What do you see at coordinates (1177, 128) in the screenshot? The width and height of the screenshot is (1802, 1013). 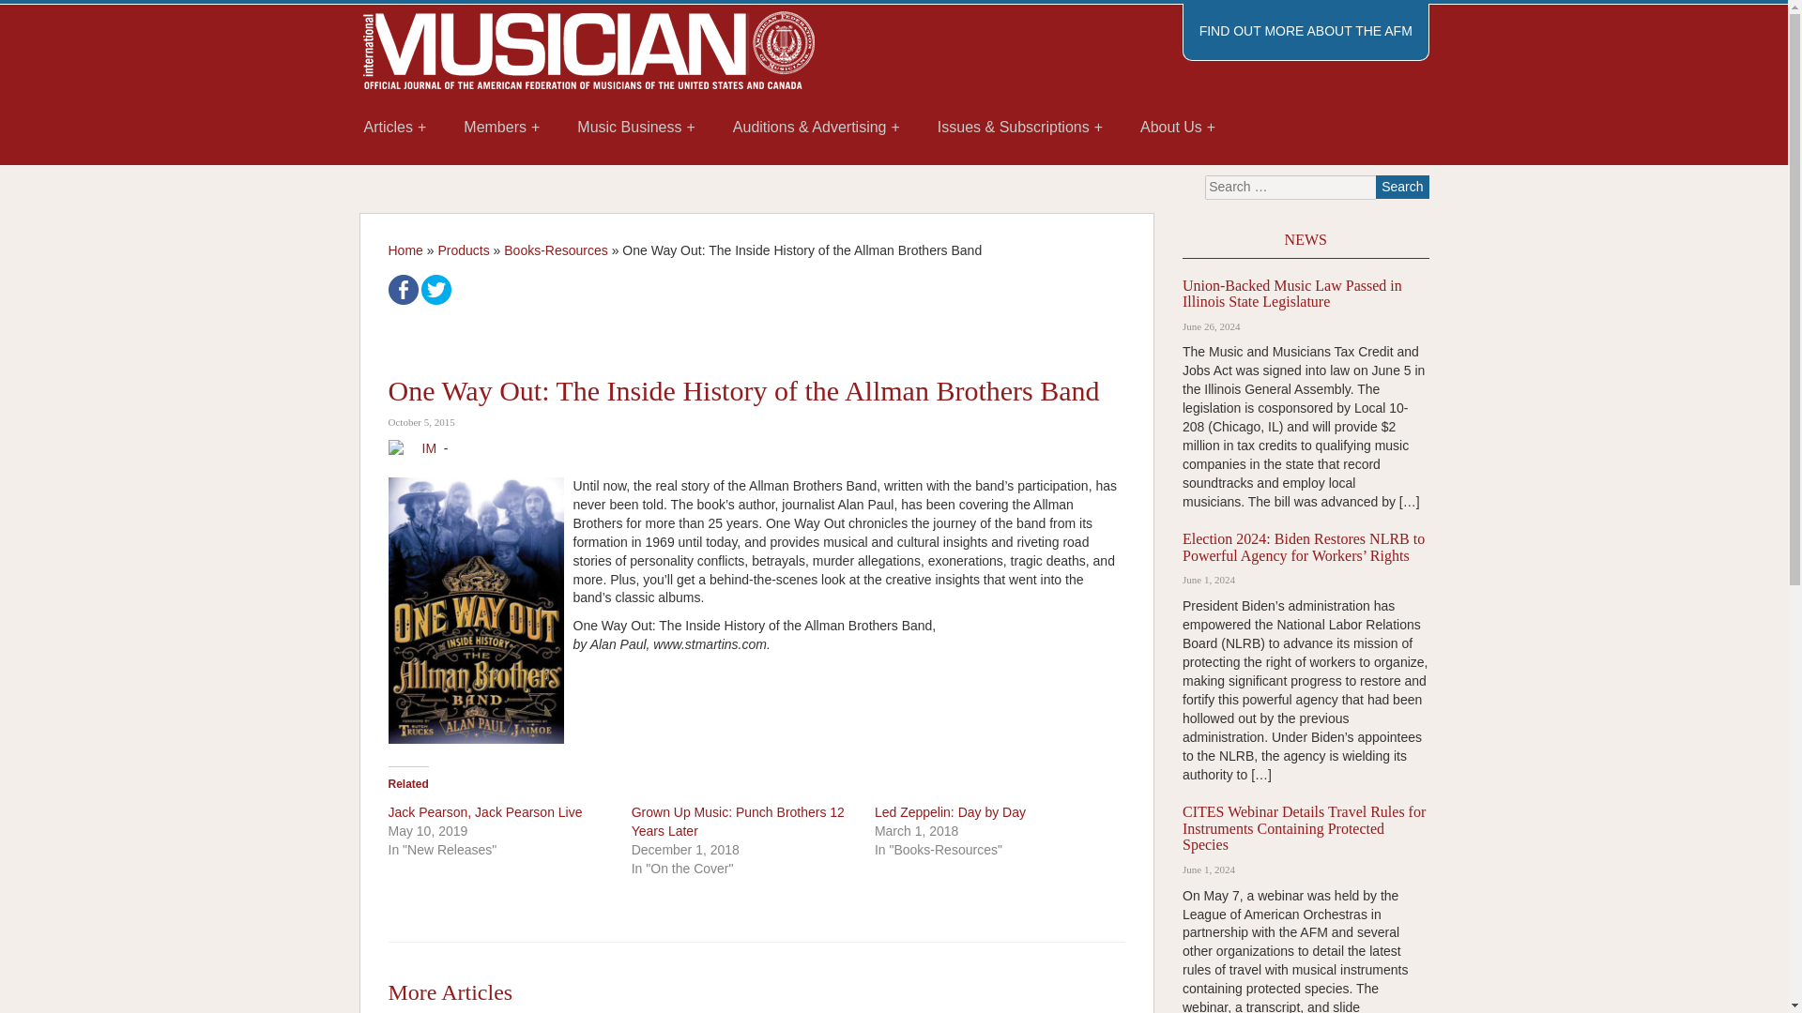 I see `About Us` at bounding box center [1177, 128].